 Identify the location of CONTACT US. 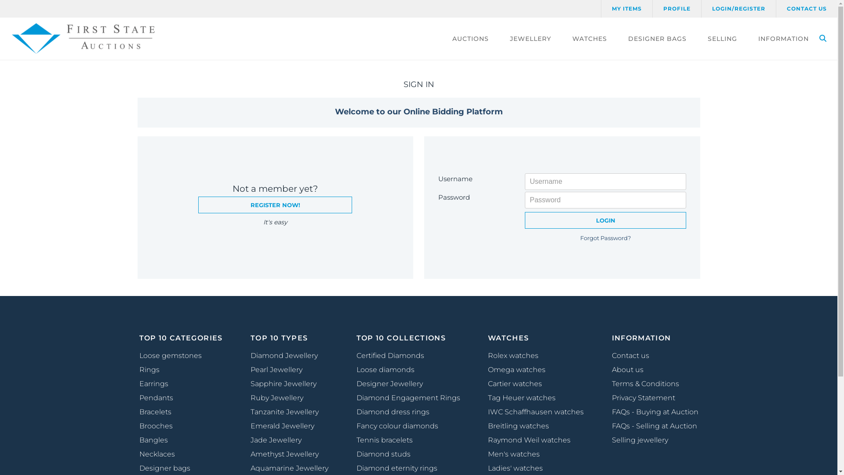
(807, 9).